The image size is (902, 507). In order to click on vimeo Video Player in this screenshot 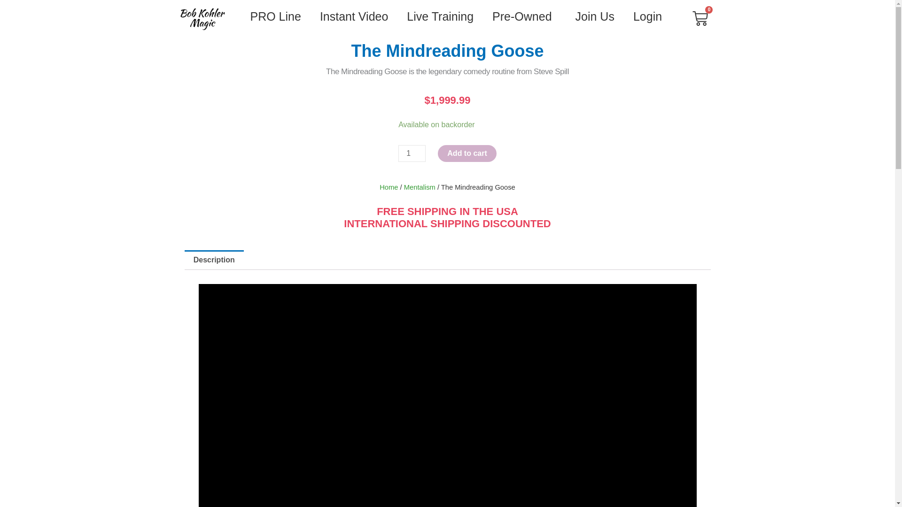, I will do `click(647, 16)`.